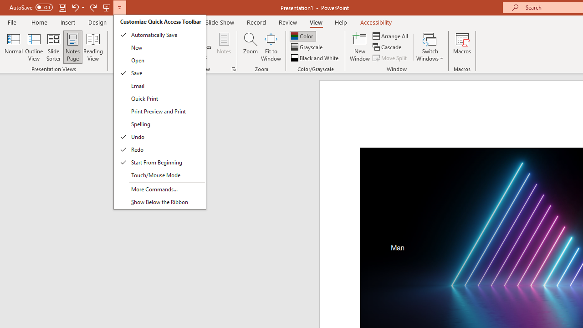 The height and width of the screenshot is (328, 583). I want to click on Notes Page, so click(73, 46).